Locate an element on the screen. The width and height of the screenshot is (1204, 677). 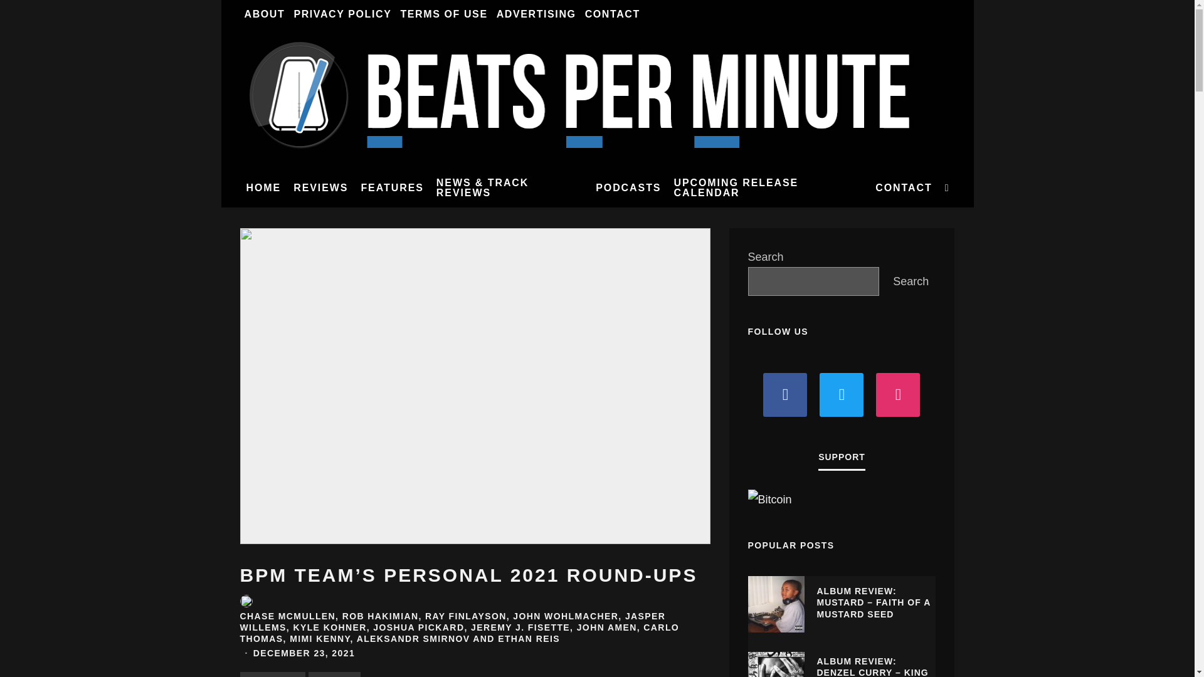
View all posts by Chase McMullen is located at coordinates (287, 616).